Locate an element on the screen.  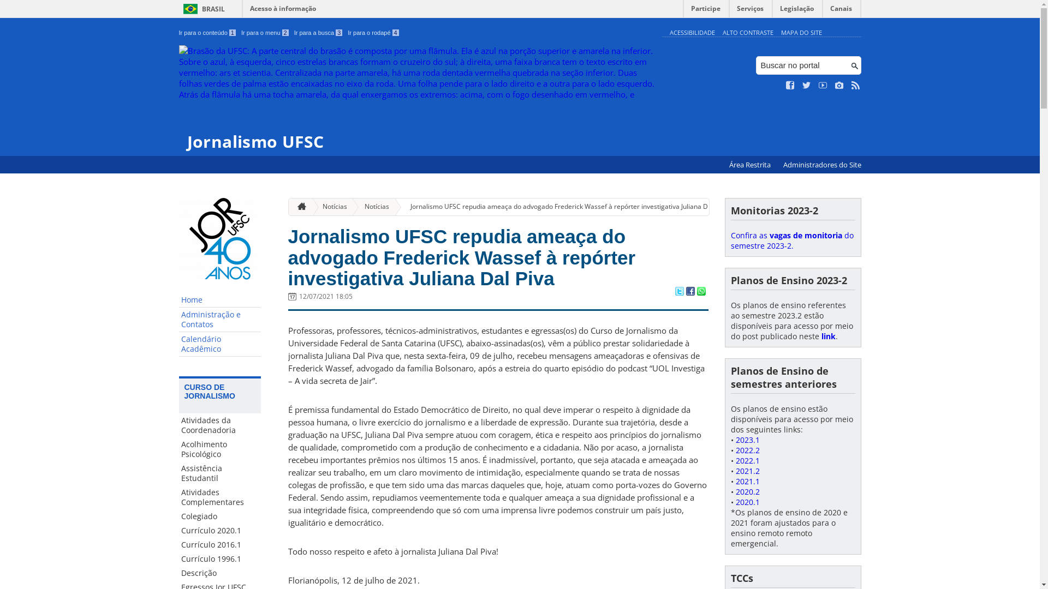
Veja no Instagram is located at coordinates (839, 86).